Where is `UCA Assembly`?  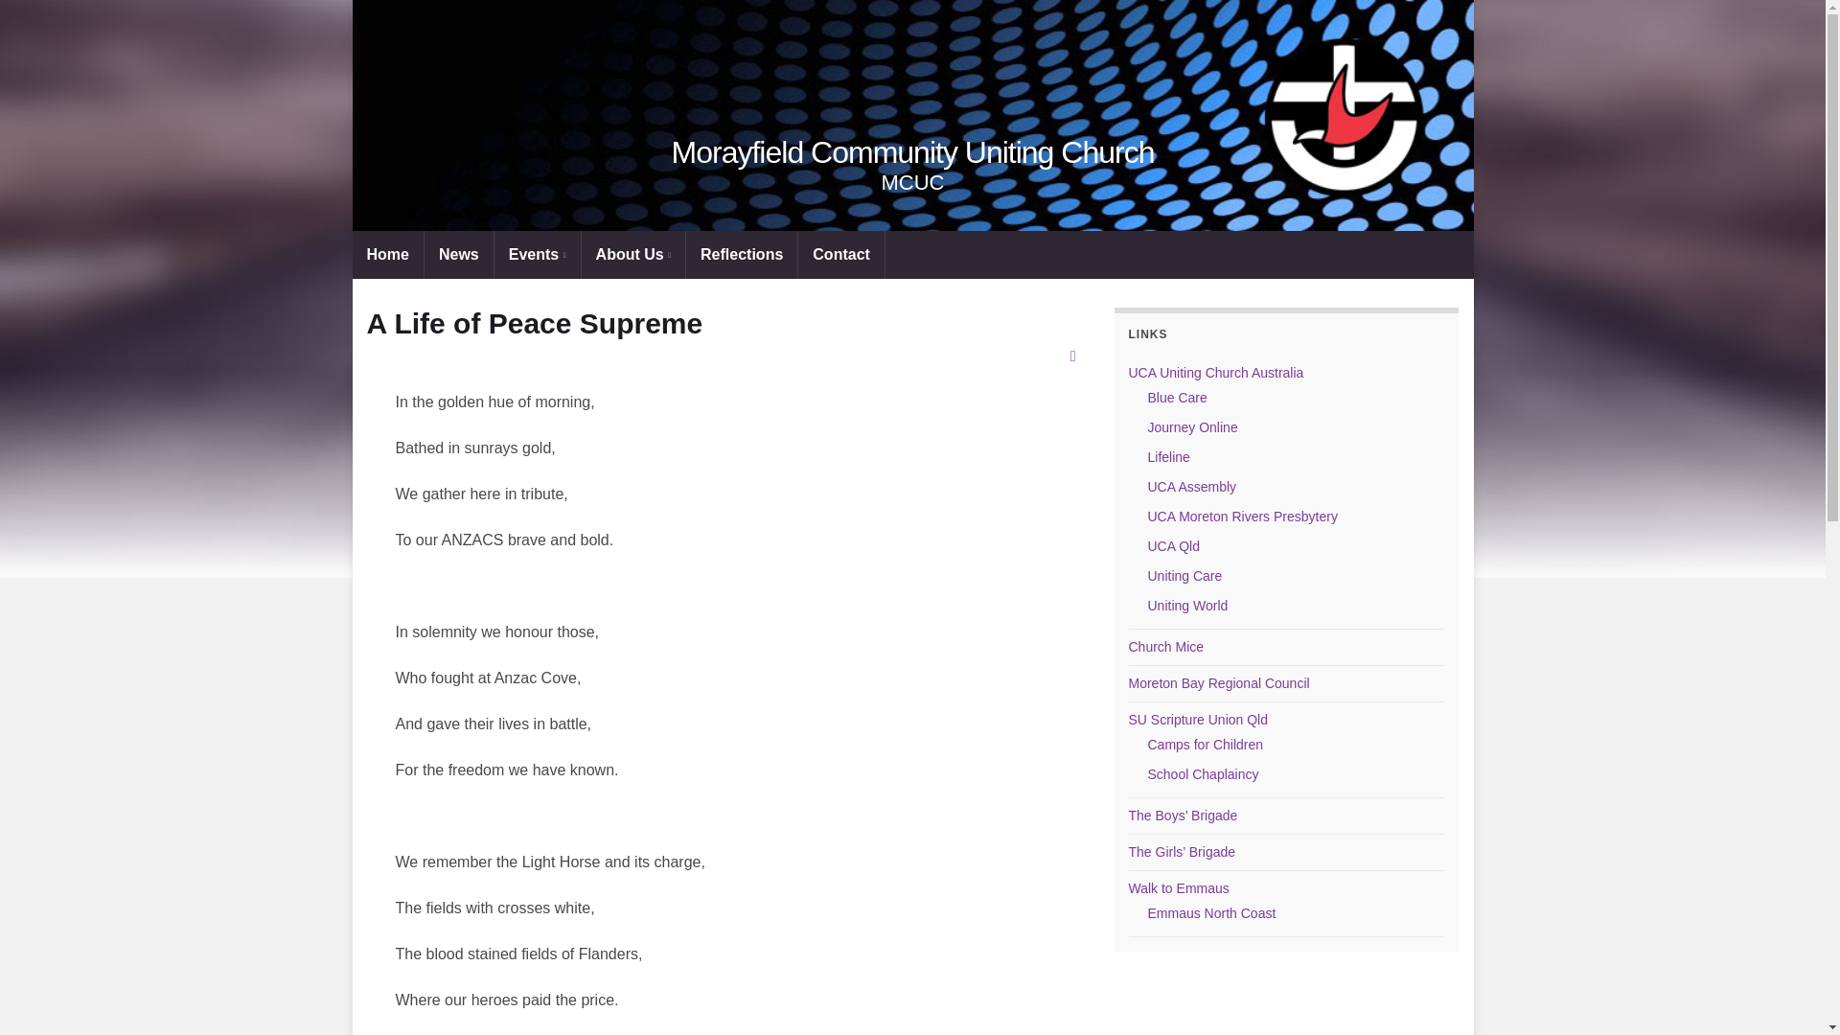 UCA Assembly is located at coordinates (1192, 487).